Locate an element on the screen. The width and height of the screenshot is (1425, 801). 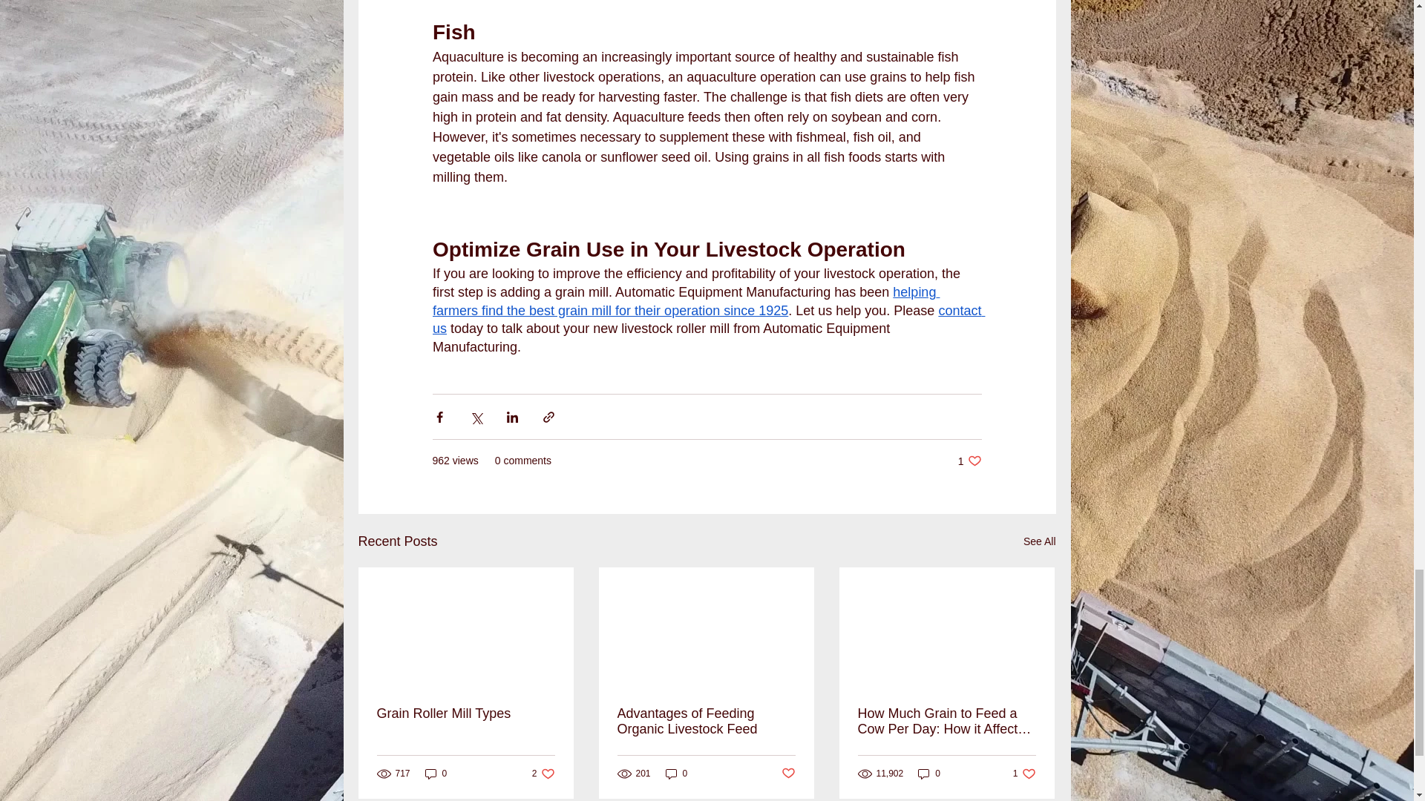
0 is located at coordinates (677, 774).